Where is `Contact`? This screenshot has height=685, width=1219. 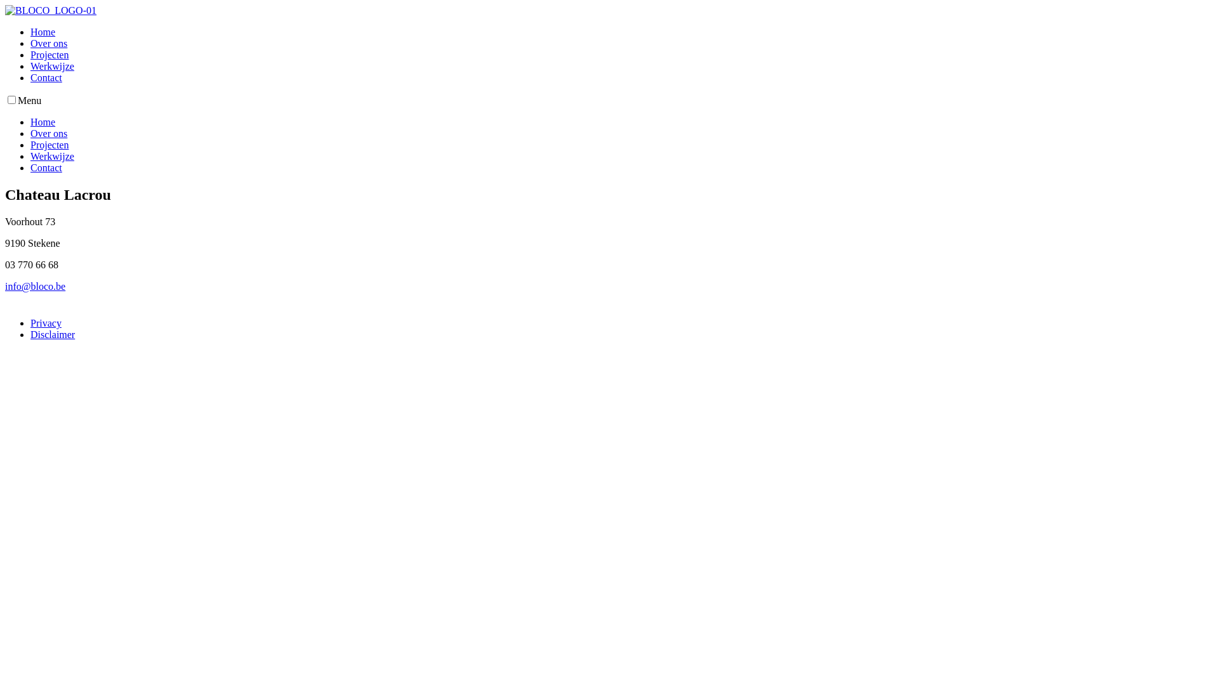 Contact is located at coordinates (46, 77).